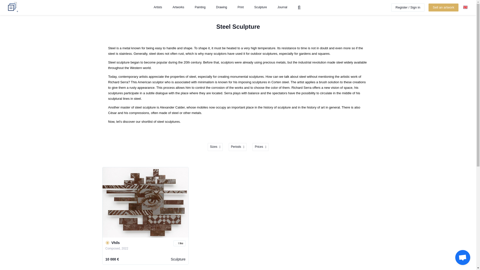 The image size is (480, 270). Describe the element at coordinates (157, 8) in the screenshot. I see `Artists` at that location.